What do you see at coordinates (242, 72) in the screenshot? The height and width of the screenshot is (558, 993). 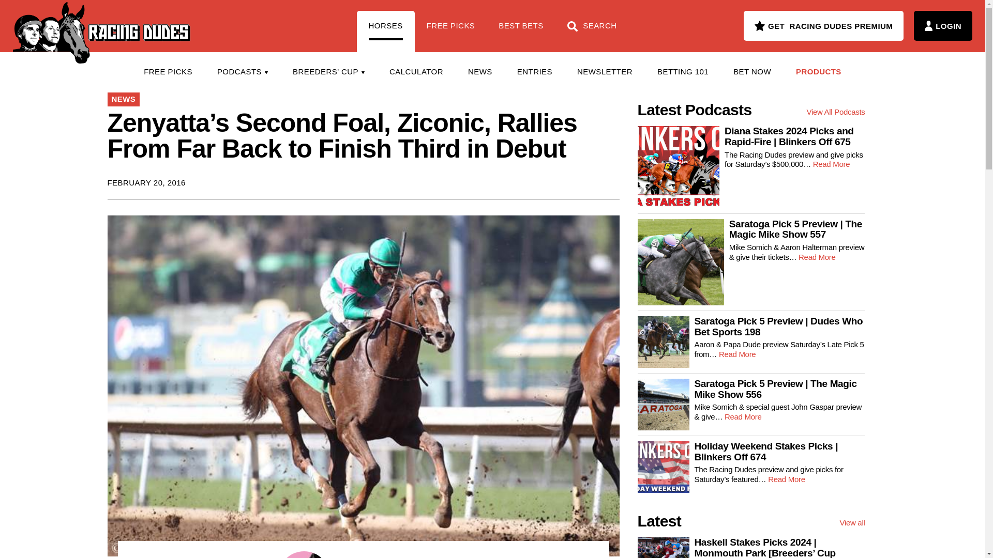 I see `PODCASTS` at bounding box center [242, 72].